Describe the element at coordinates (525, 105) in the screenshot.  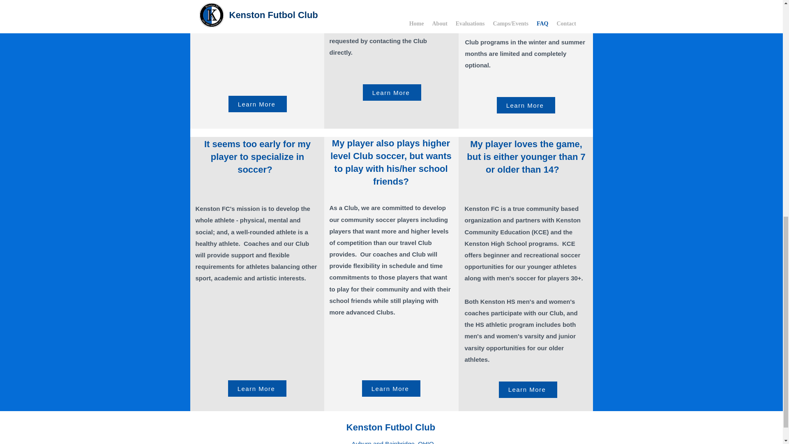
I see `Learn More` at that location.